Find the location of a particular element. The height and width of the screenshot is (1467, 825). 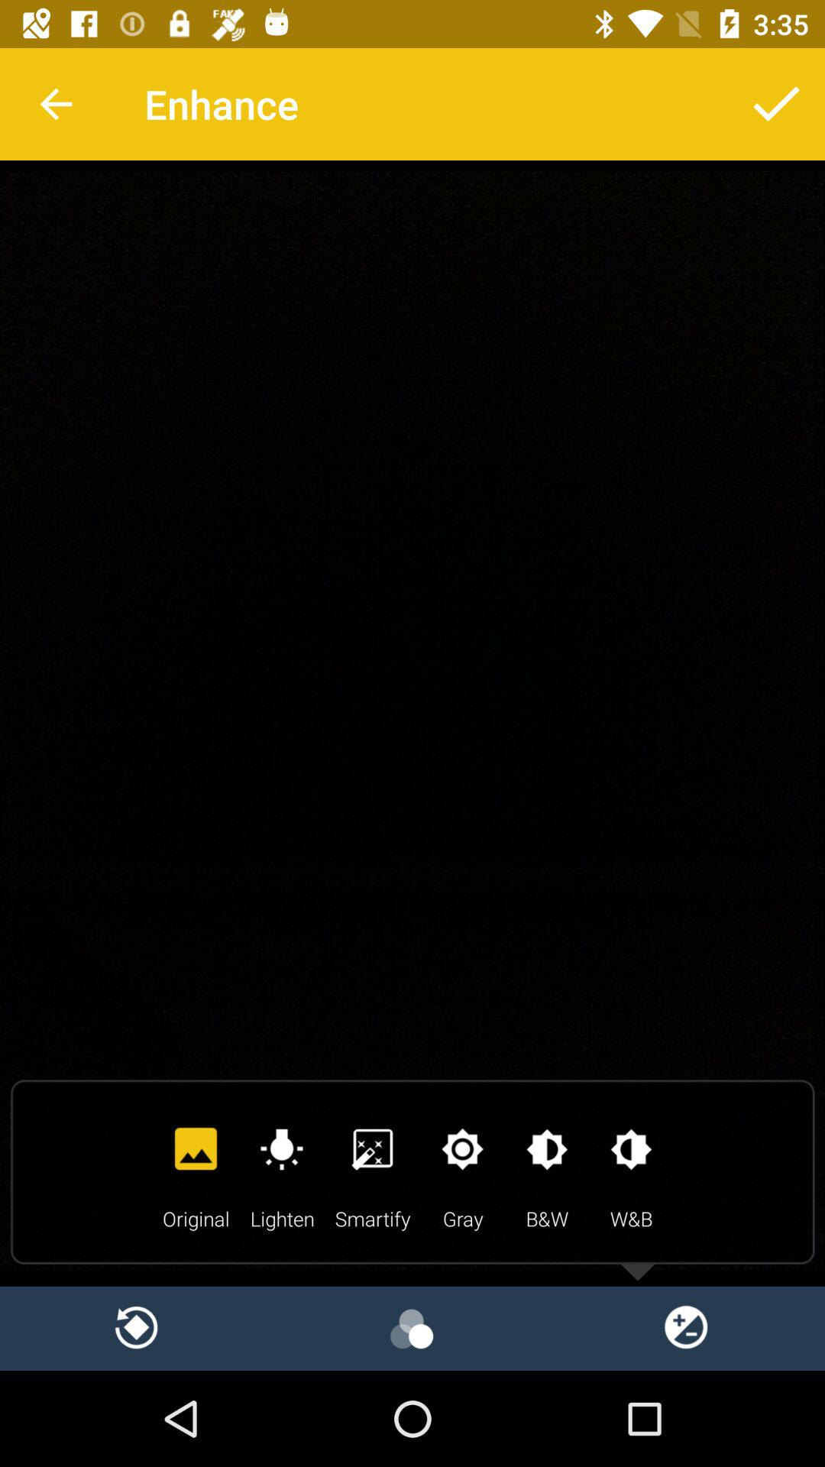

click the ok is located at coordinates (777, 104).